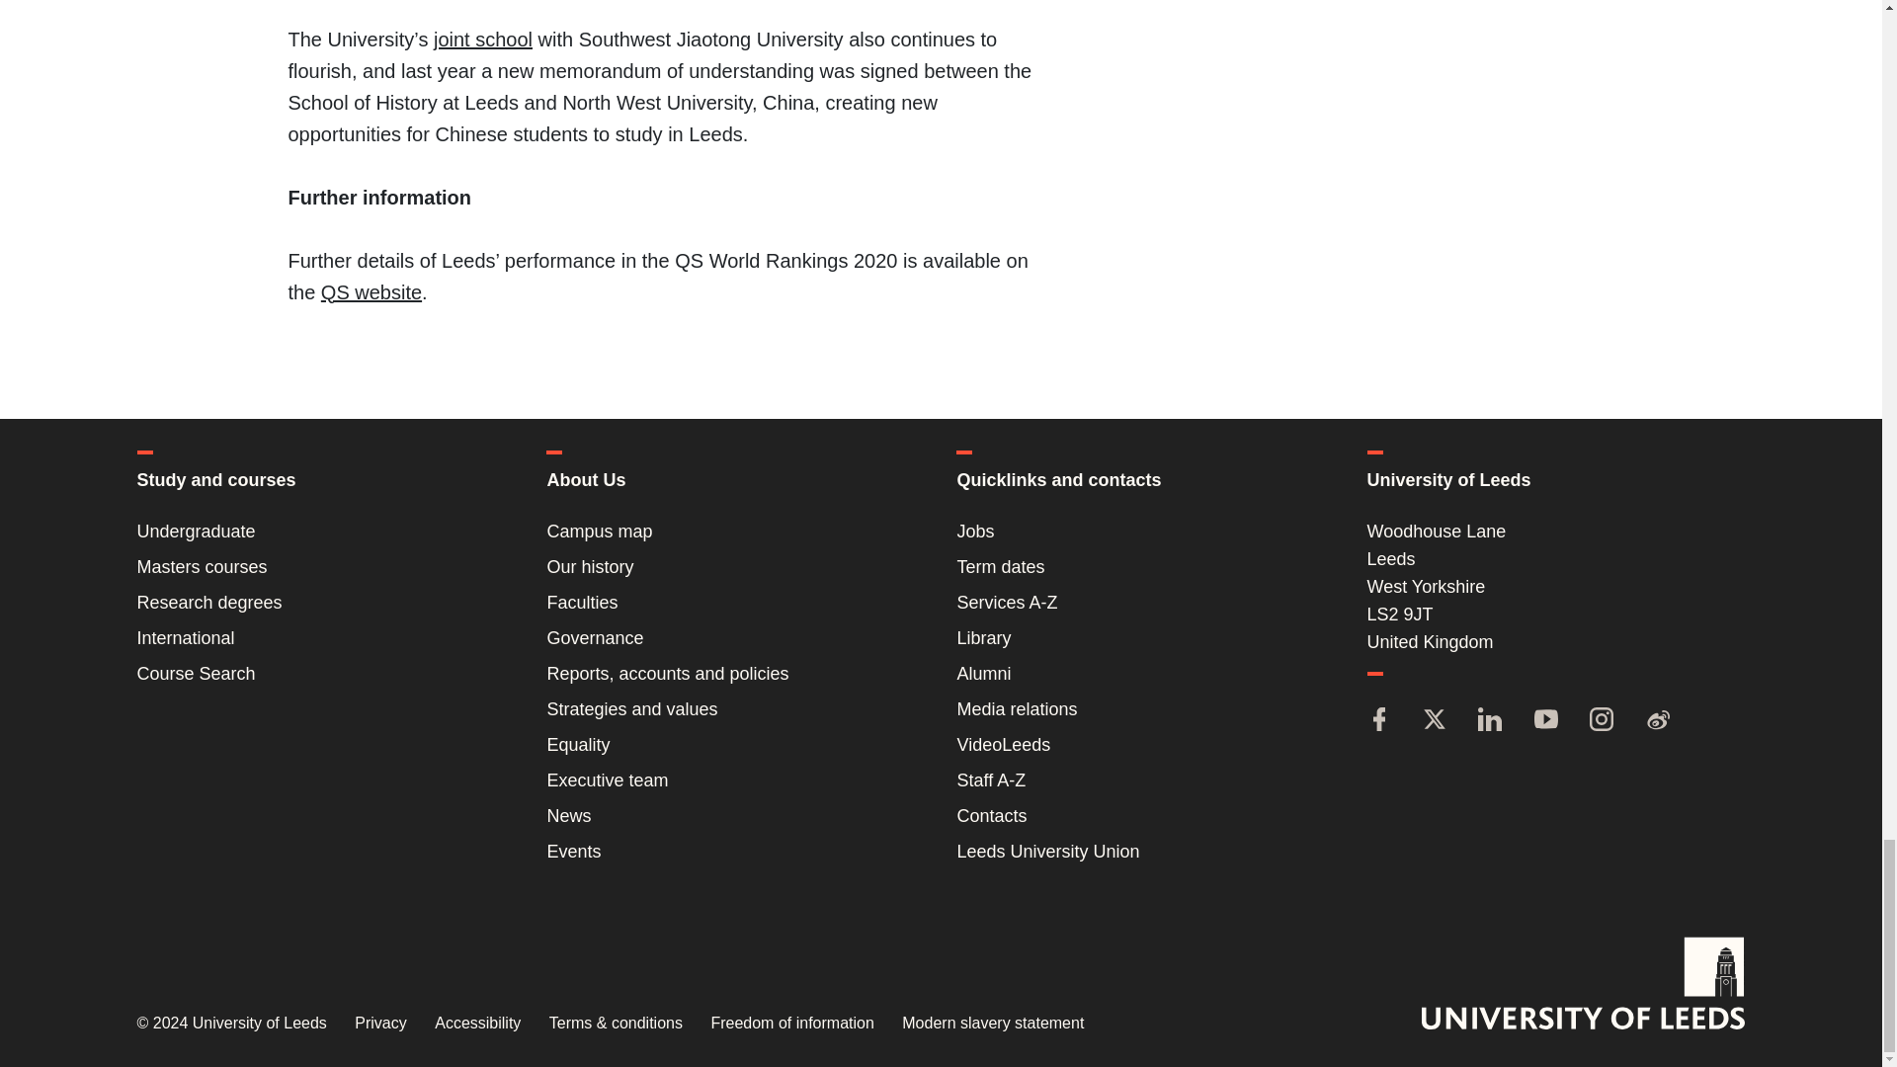  I want to click on Go to Modern slavery statement page, so click(992, 1024).